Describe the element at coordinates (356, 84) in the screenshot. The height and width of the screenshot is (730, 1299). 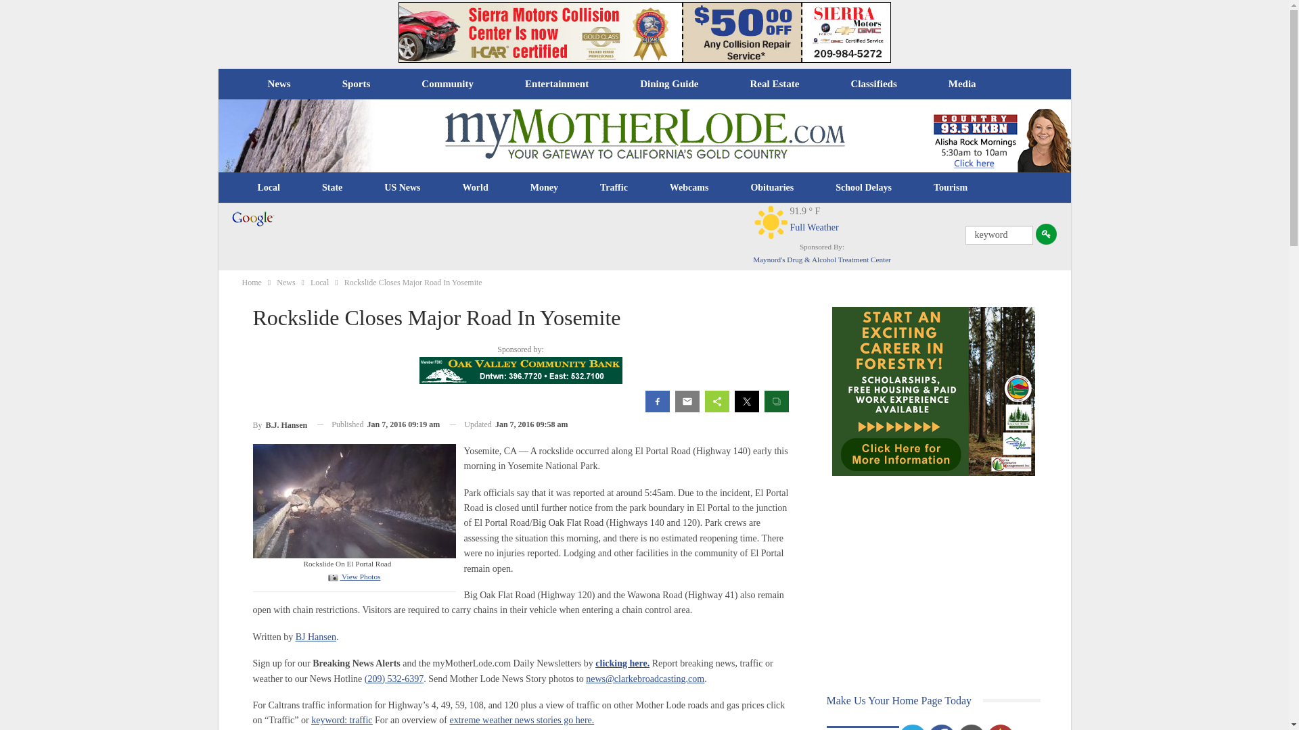
I see `Sports` at that location.